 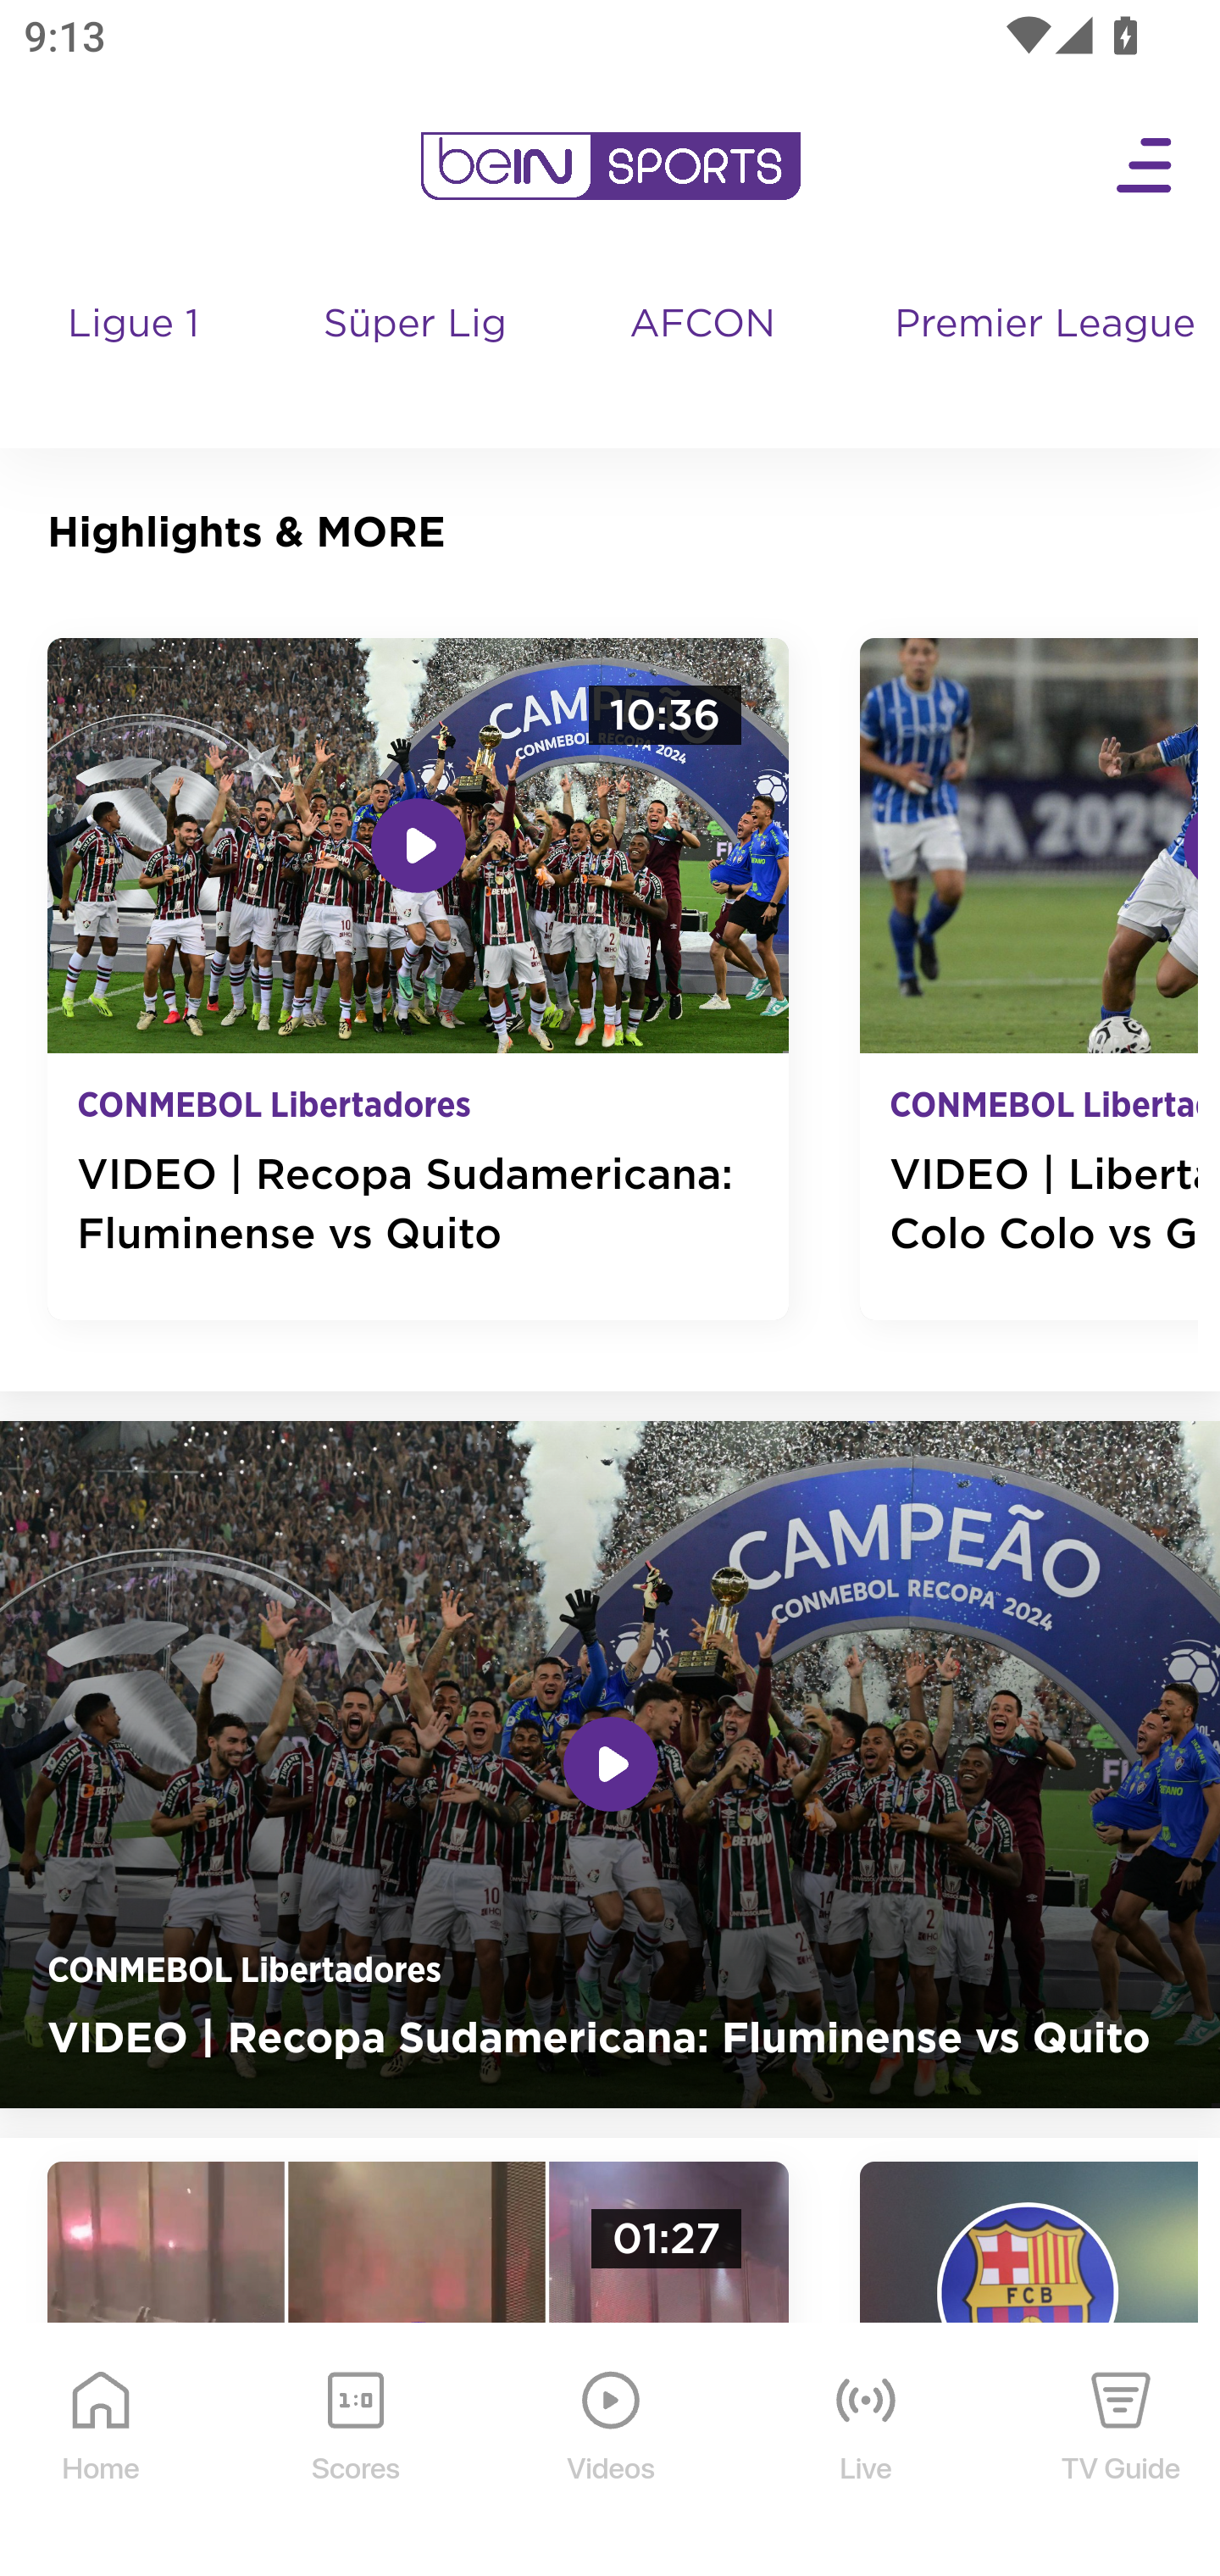 What do you see at coordinates (702, 325) in the screenshot?
I see `AFCON` at bounding box center [702, 325].